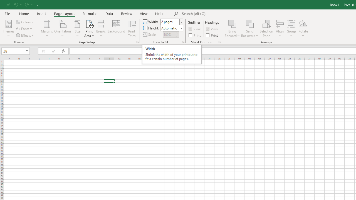 The image size is (356, 200). Describe the element at coordinates (303, 28) in the screenshot. I see `Rotate` at that location.